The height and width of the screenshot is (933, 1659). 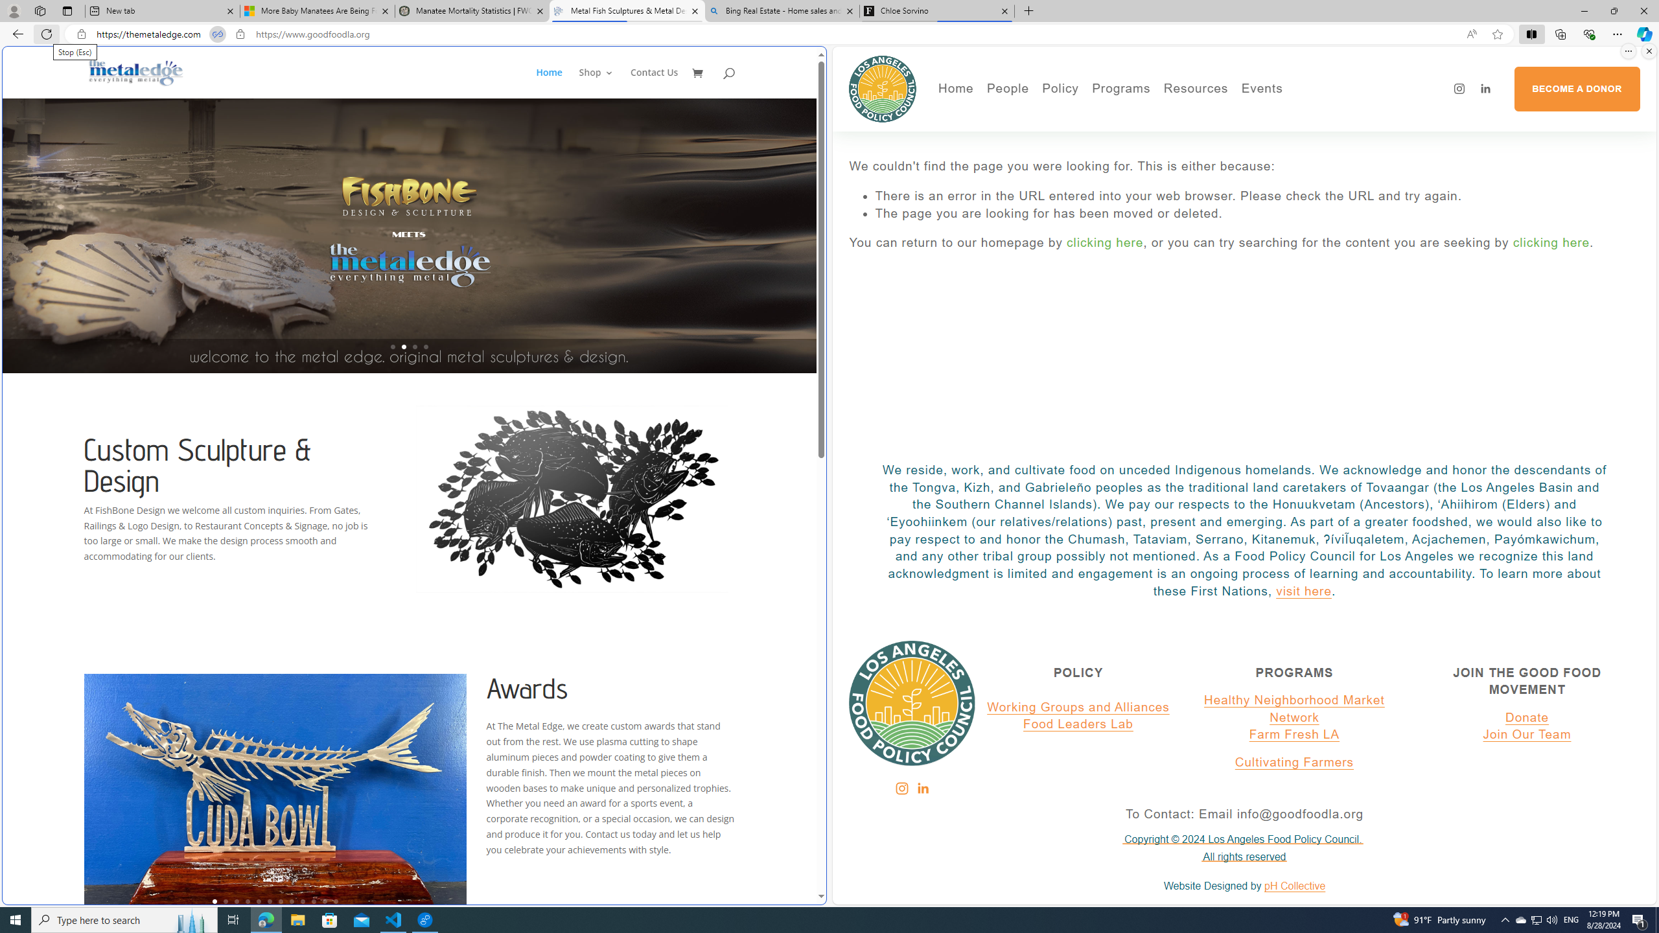 I want to click on Chloe Sorvino, so click(x=937, y=11).